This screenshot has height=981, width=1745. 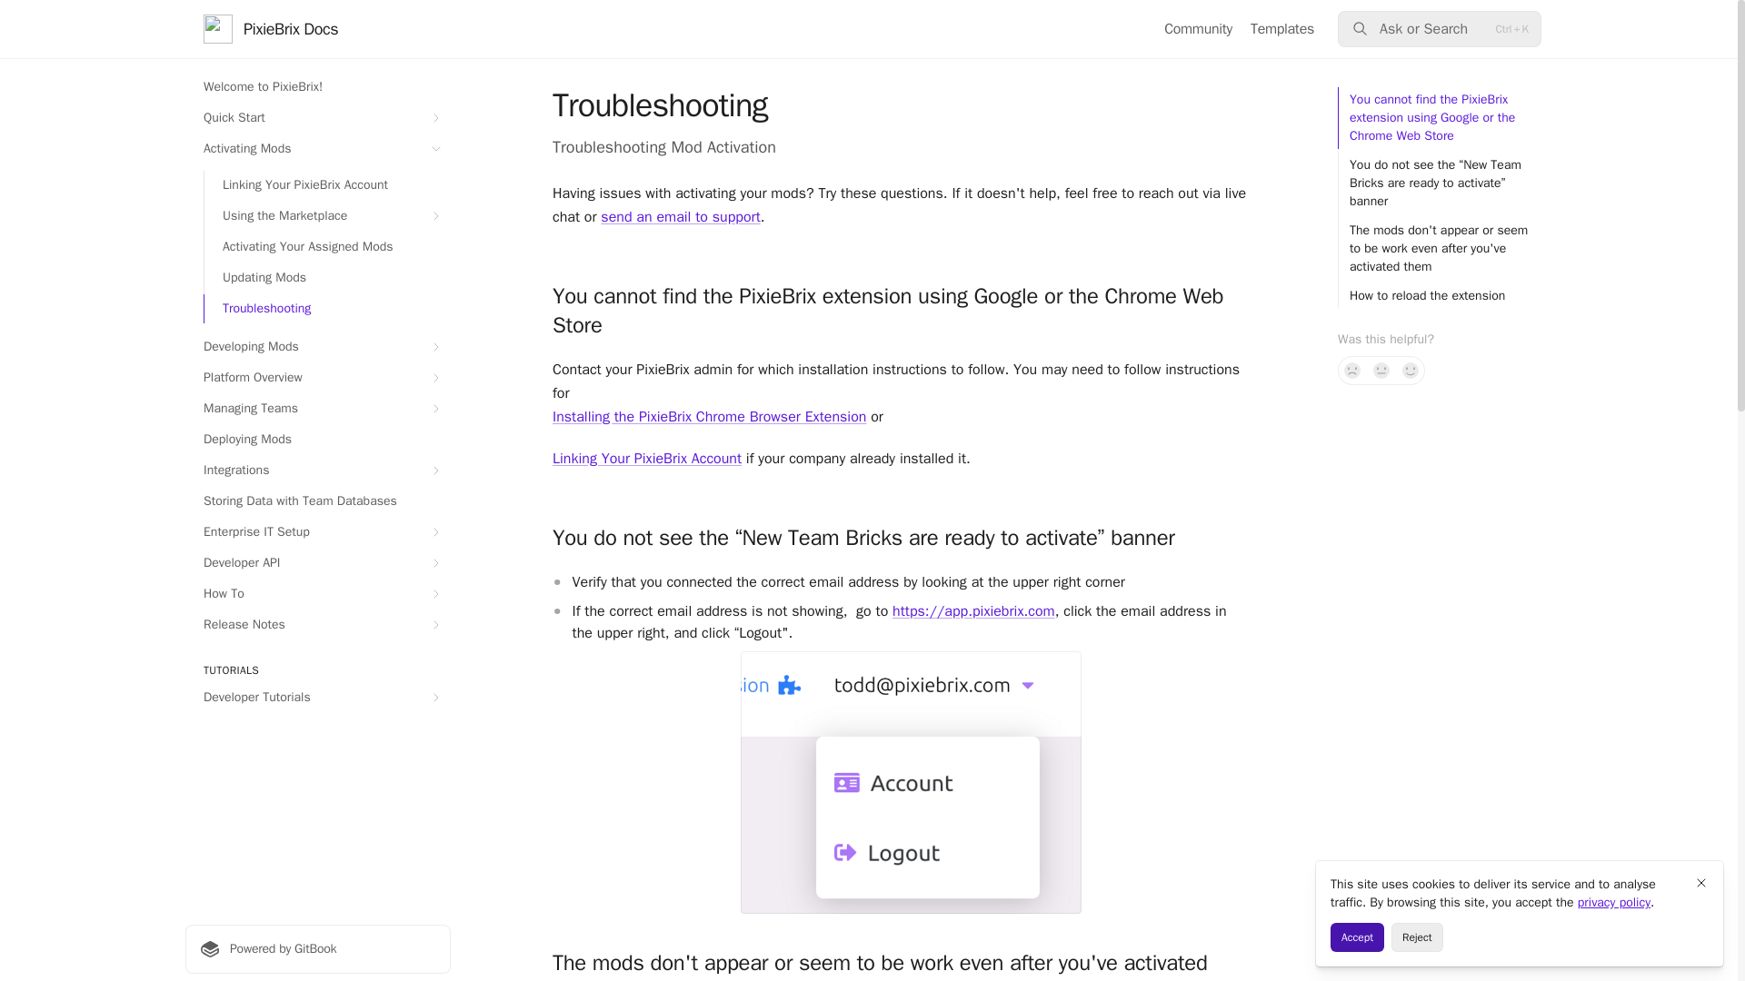 What do you see at coordinates (1411, 371) in the screenshot?
I see `Yes, it was!` at bounding box center [1411, 371].